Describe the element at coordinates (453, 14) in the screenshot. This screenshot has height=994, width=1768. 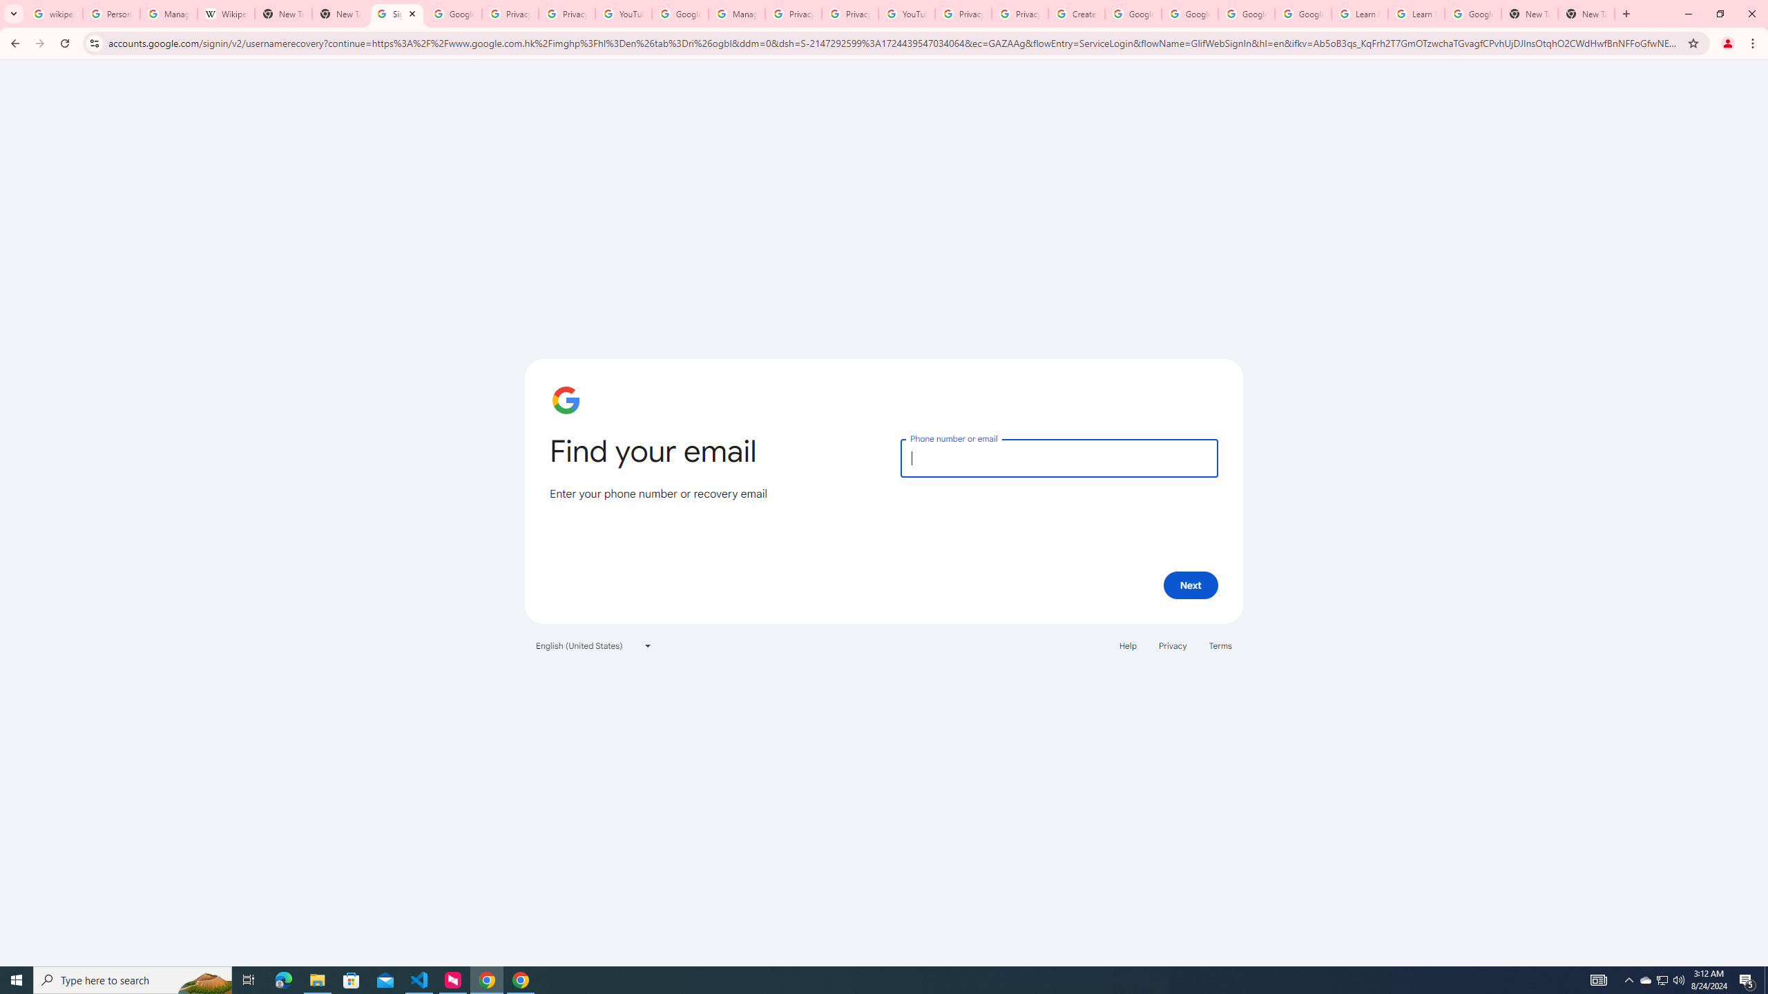
I see `Google Drive: Sign-in` at that location.